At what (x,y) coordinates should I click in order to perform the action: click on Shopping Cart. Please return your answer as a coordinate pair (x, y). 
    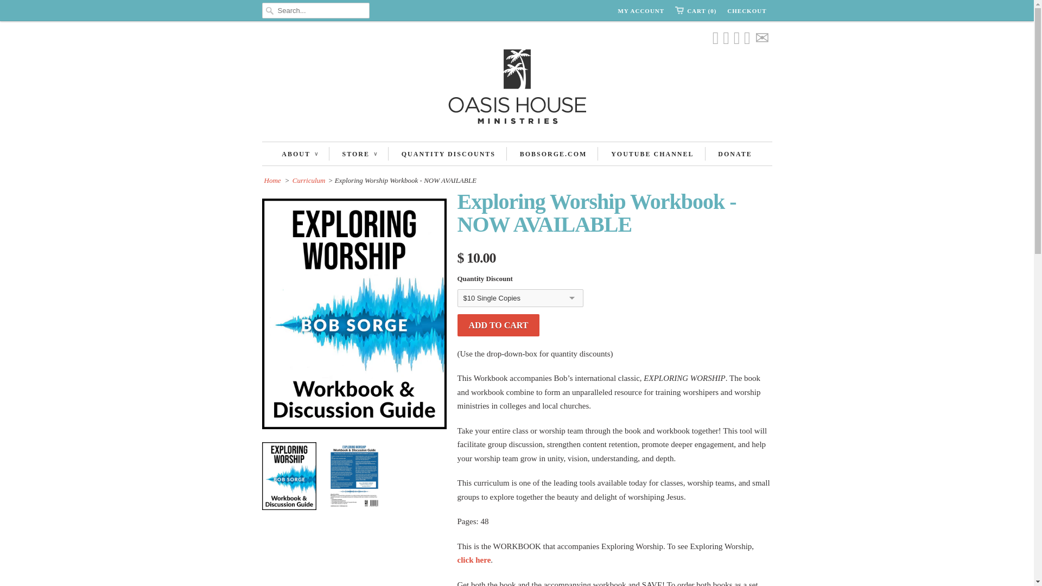
    Looking at the image, I should click on (696, 11).